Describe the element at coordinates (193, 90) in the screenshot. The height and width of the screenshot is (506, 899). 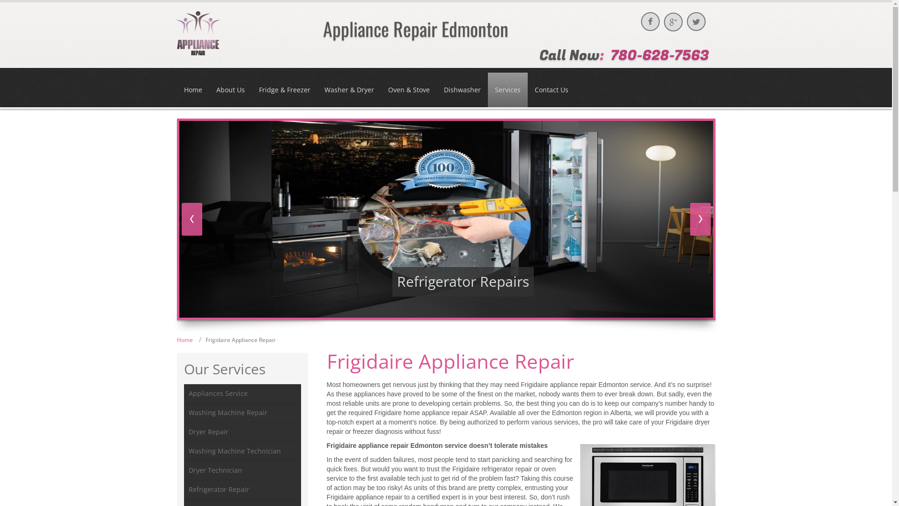
I see `Home` at that location.